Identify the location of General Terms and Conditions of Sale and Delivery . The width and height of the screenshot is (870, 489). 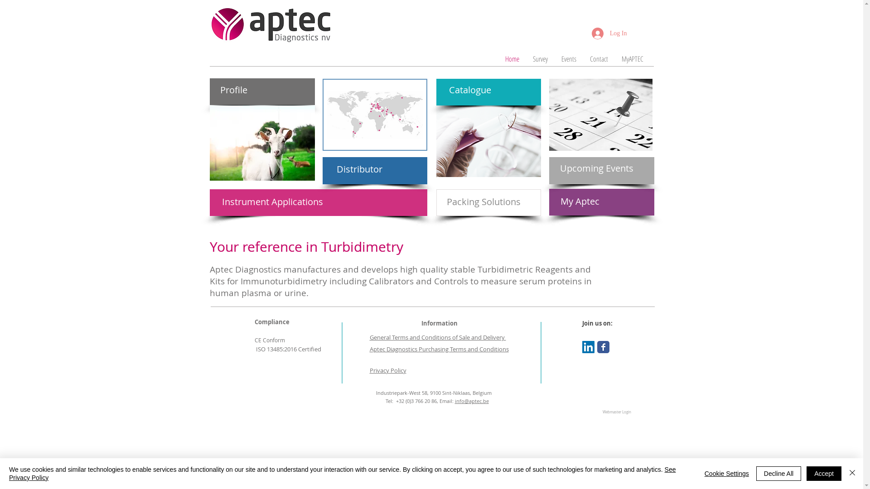
(438, 337).